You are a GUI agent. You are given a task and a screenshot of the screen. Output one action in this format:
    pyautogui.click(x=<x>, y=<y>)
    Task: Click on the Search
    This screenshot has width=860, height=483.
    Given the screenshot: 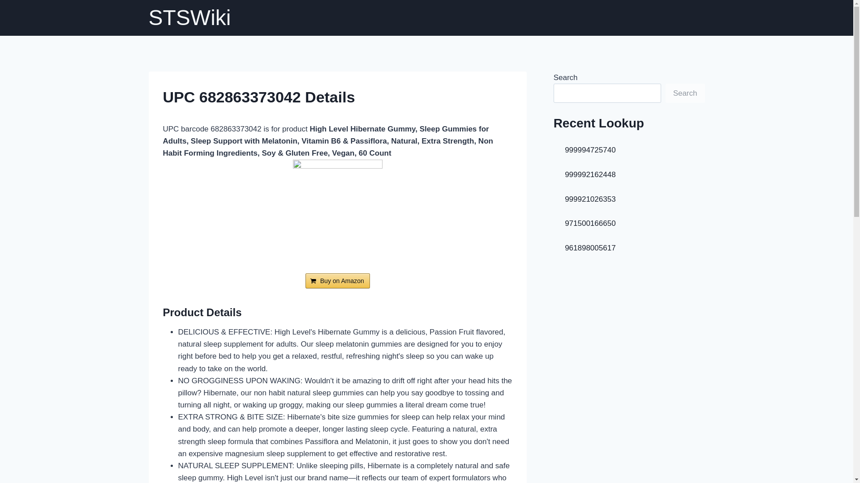 What is the action you would take?
    pyautogui.click(x=685, y=93)
    